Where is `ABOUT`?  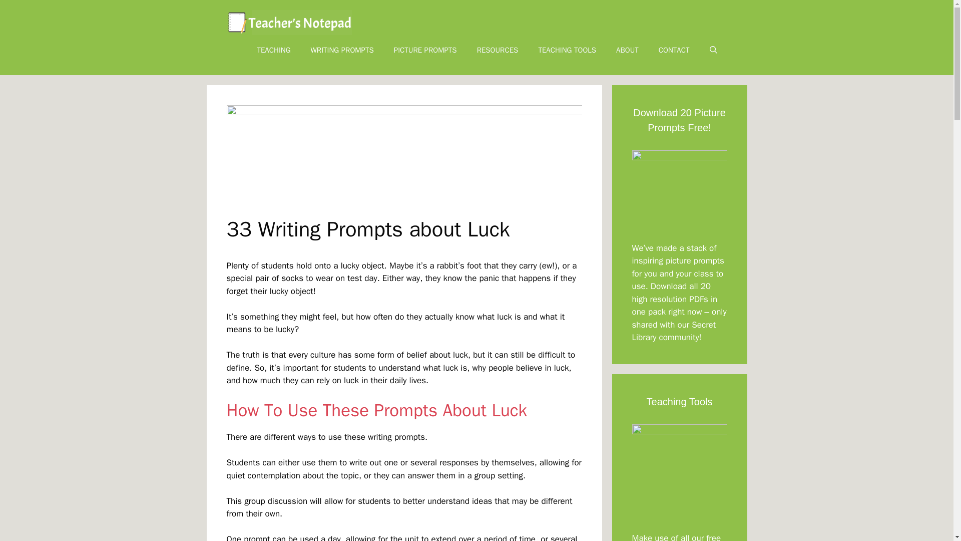 ABOUT is located at coordinates (628, 50).